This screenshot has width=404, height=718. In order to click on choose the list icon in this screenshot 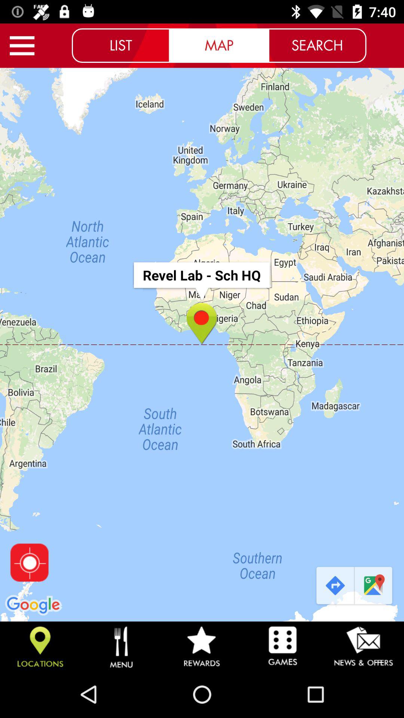, I will do `click(121, 45)`.